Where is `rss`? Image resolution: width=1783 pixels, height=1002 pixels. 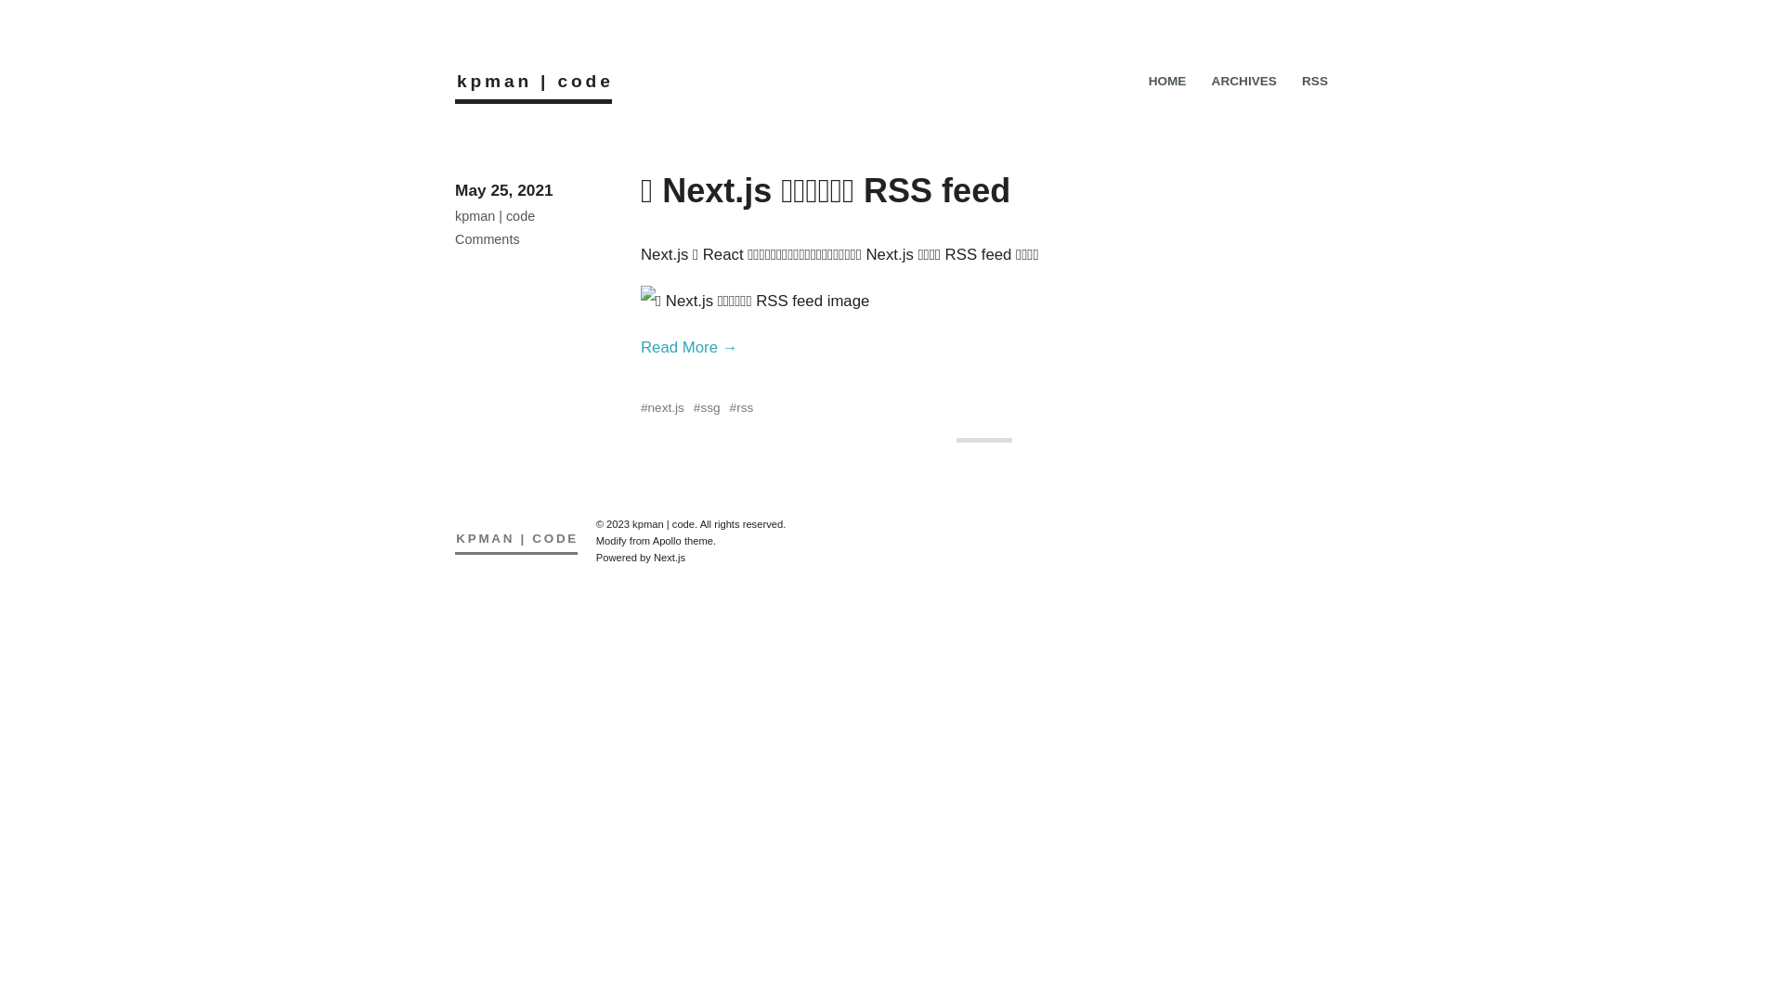
rss is located at coordinates (745, 407).